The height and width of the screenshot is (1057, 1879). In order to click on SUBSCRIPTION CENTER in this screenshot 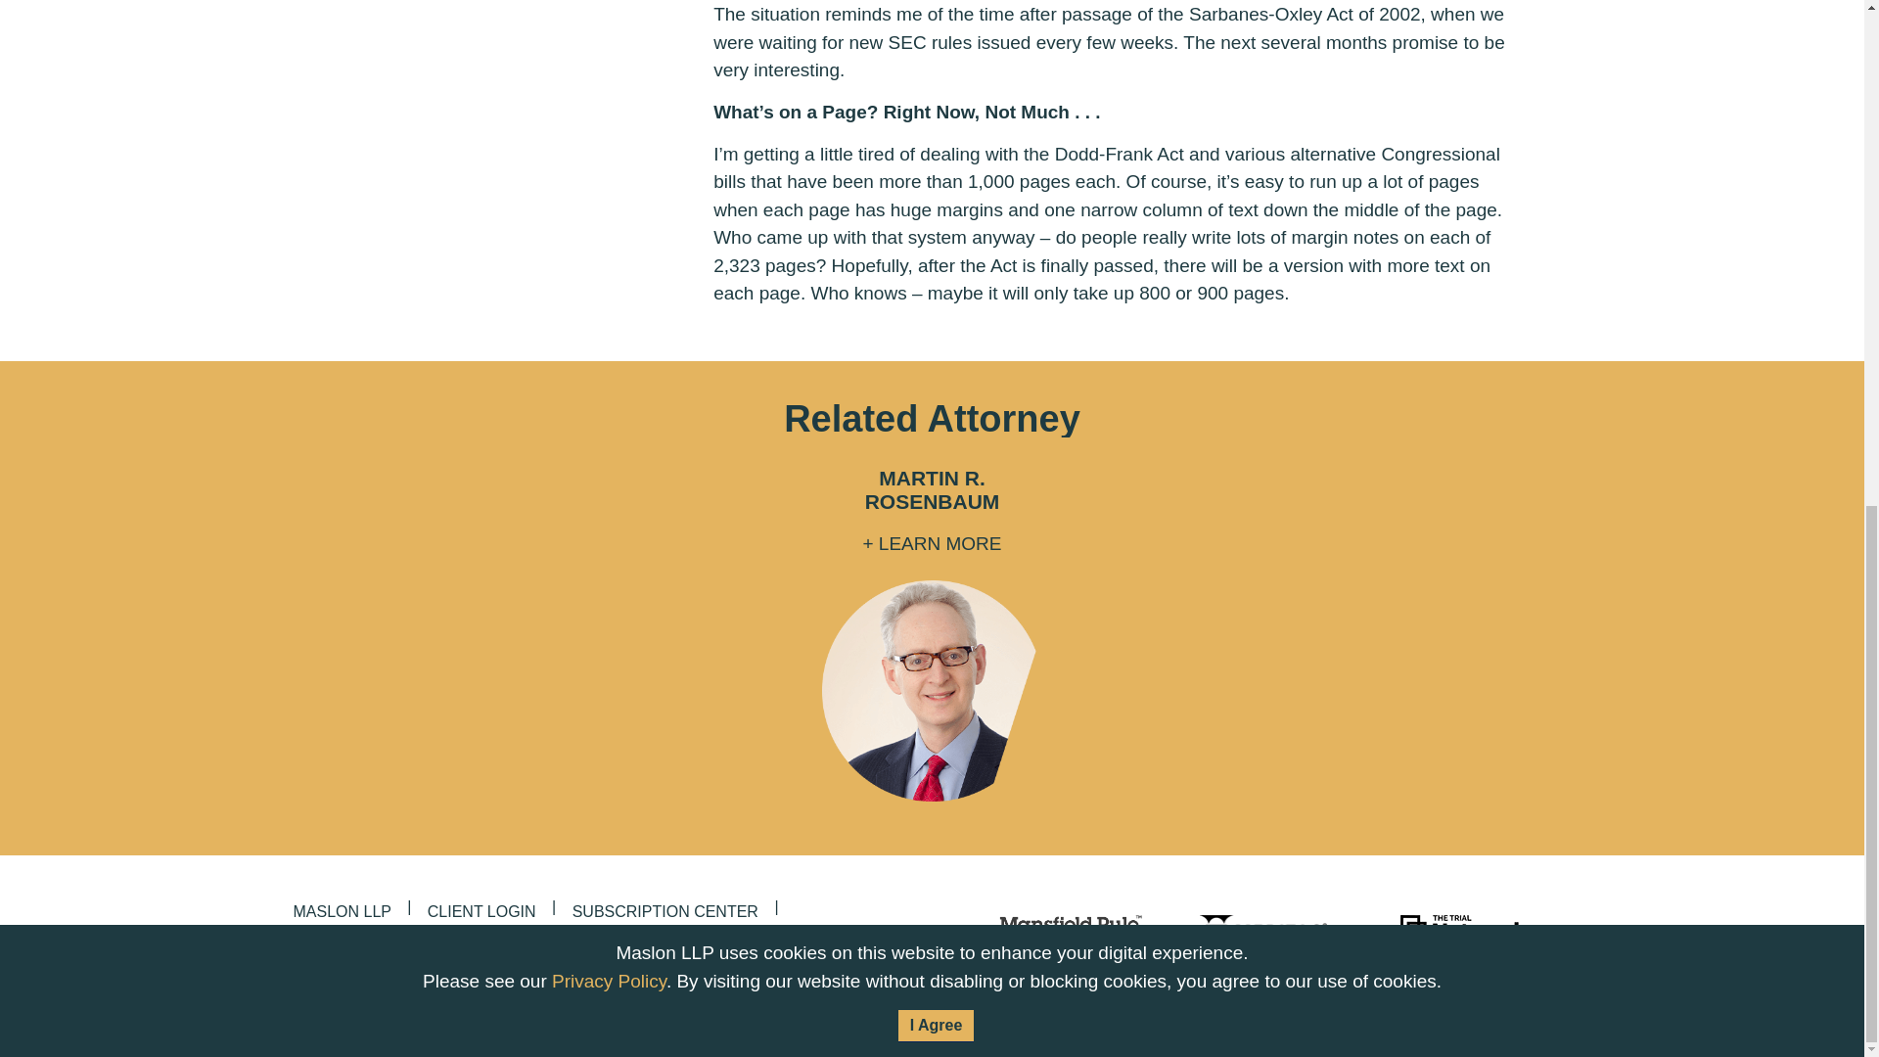, I will do `click(665, 911)`.